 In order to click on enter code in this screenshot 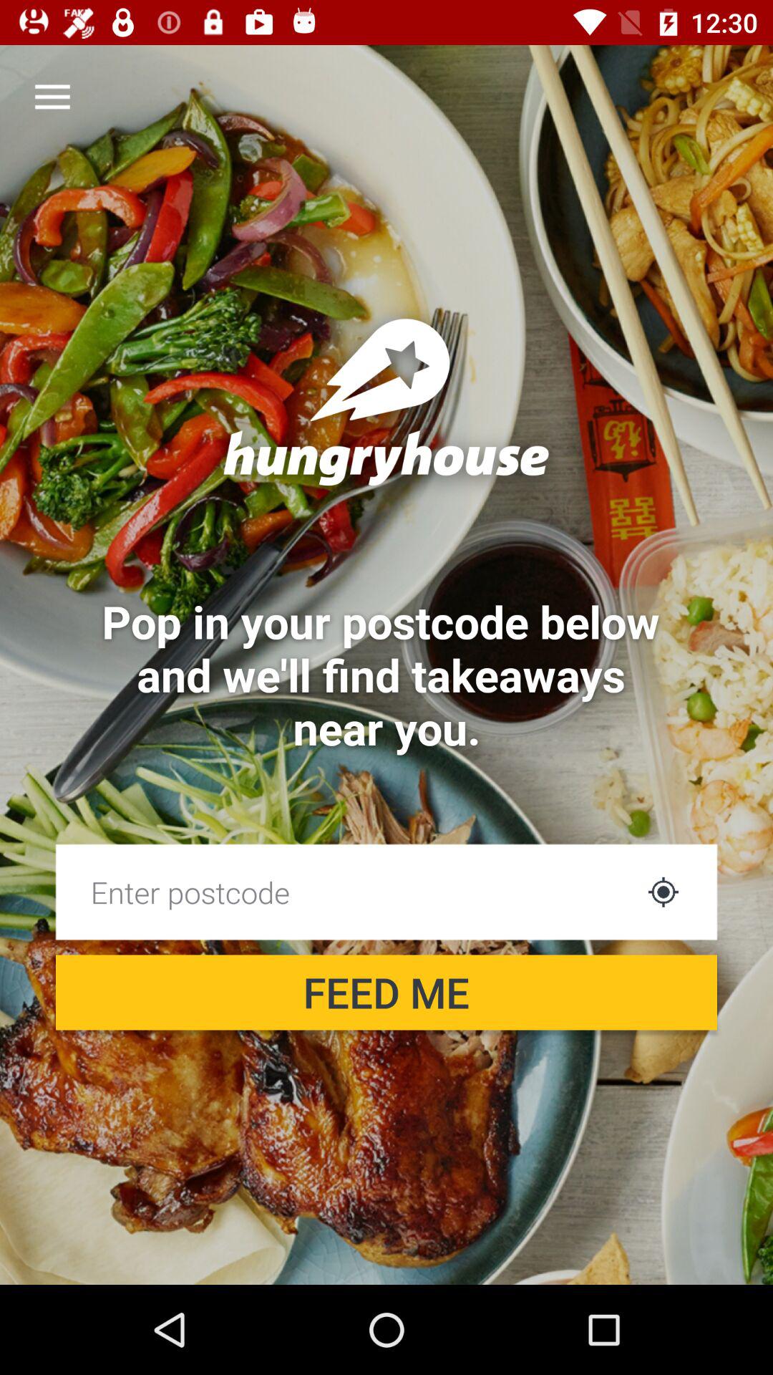, I will do `click(345, 892)`.